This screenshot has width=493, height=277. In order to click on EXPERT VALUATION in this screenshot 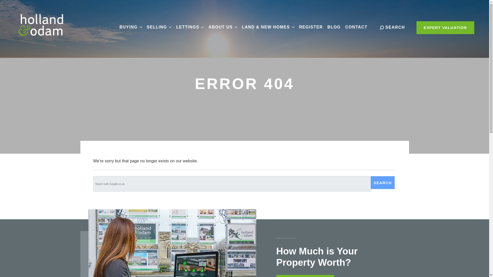, I will do `click(445, 28)`.